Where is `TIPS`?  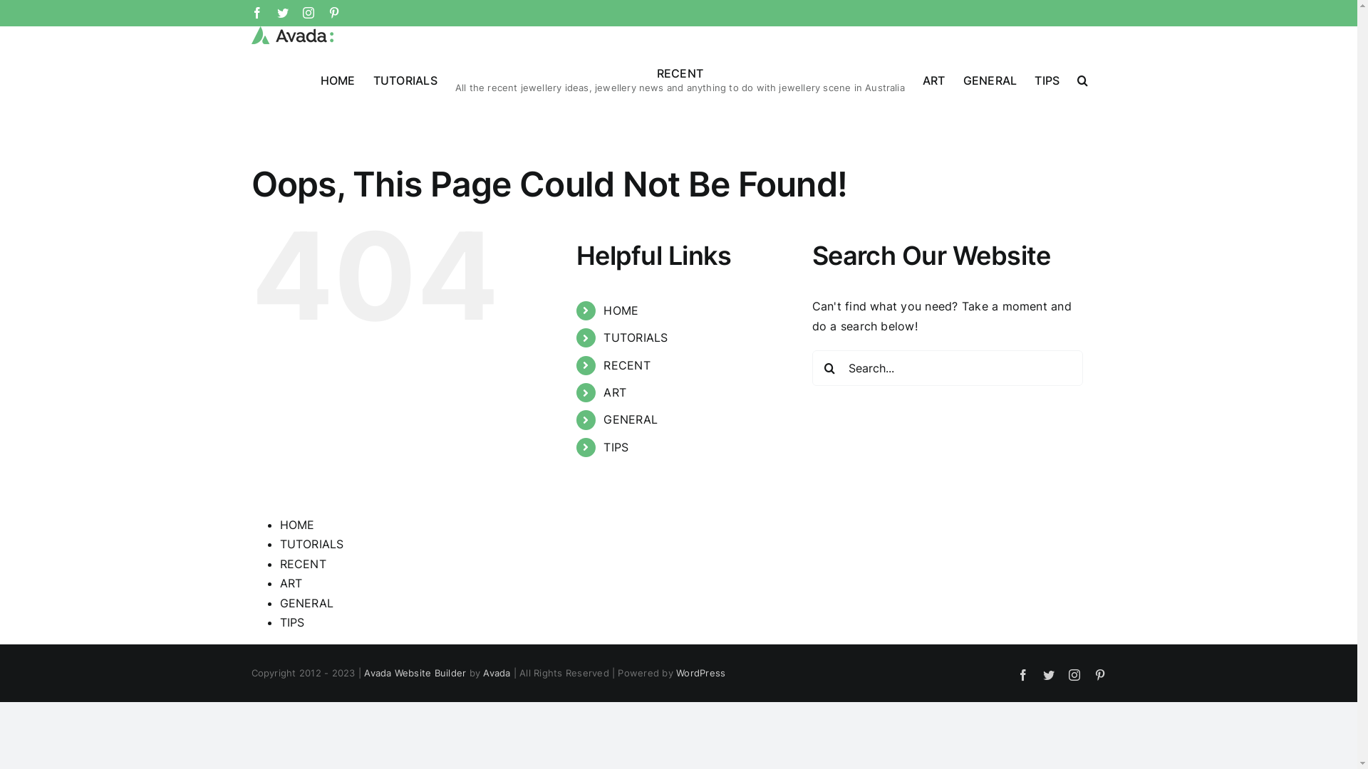 TIPS is located at coordinates (1047, 80).